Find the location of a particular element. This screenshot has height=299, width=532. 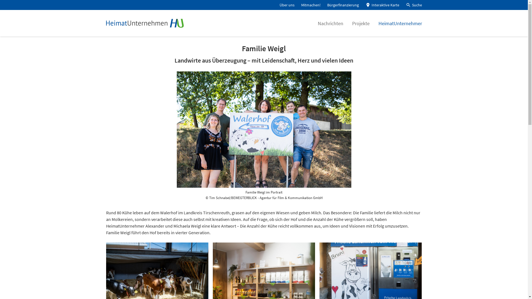

Mitmachen! is located at coordinates (311, 5).